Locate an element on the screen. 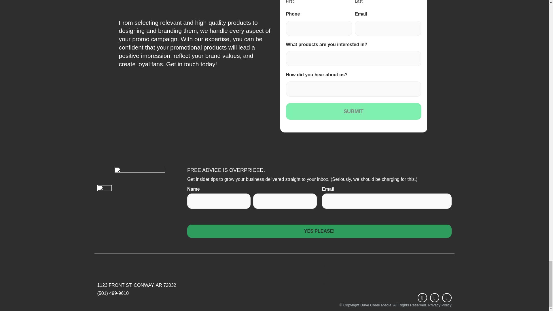  Locations is located at coordinates (328, 283).